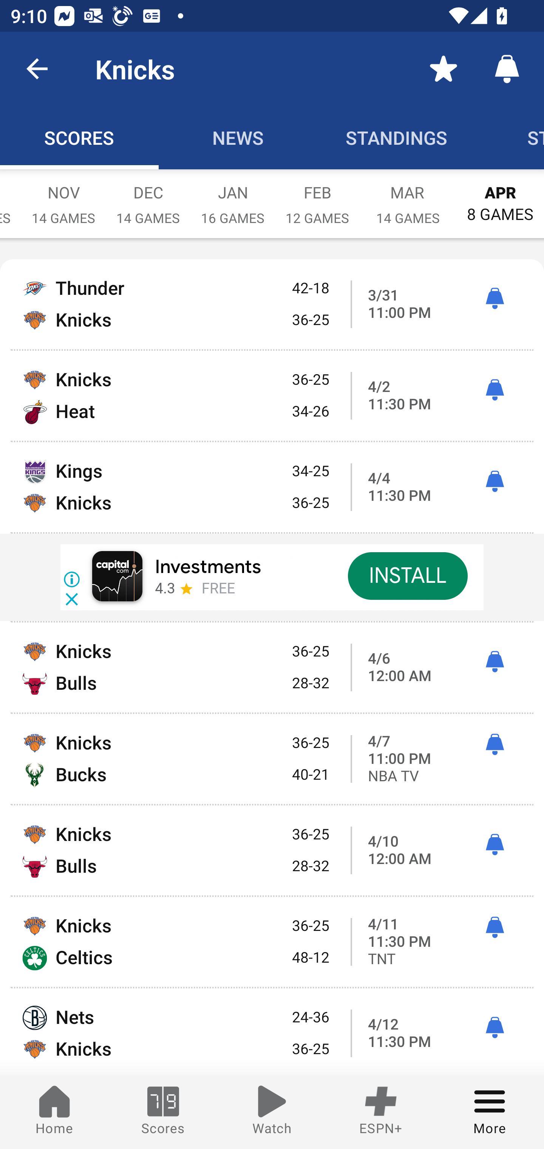 This screenshot has height=1149, width=544. Describe the element at coordinates (500, 197) in the screenshot. I see `APR 8 GAMES` at that location.